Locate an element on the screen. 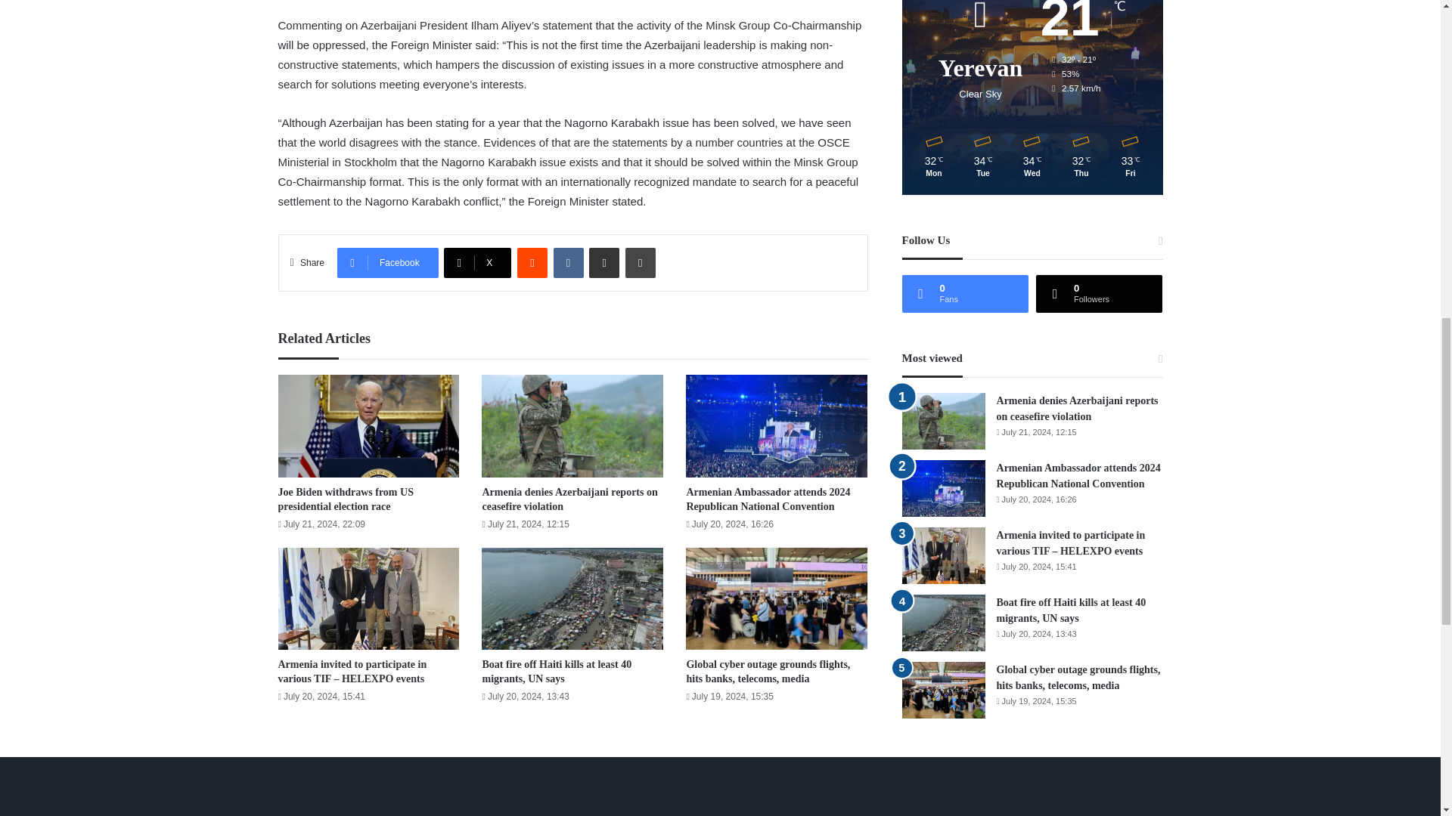 The image size is (1452, 816). X is located at coordinates (477, 263).